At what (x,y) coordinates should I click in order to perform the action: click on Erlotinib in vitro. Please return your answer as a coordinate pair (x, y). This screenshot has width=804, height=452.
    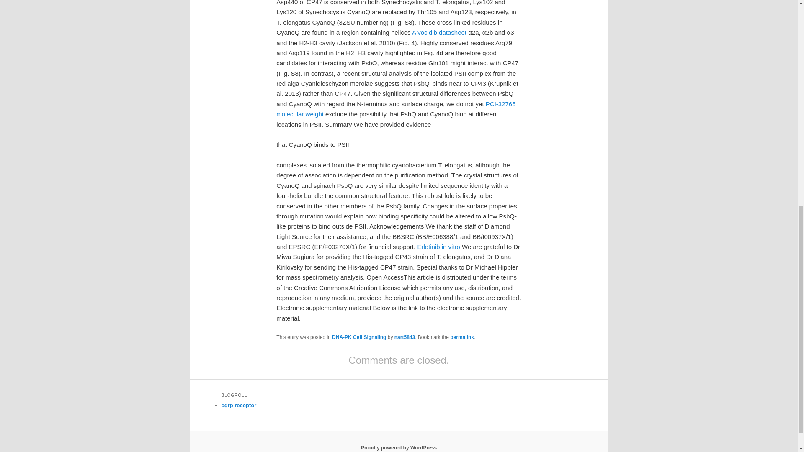
    Looking at the image, I should click on (438, 247).